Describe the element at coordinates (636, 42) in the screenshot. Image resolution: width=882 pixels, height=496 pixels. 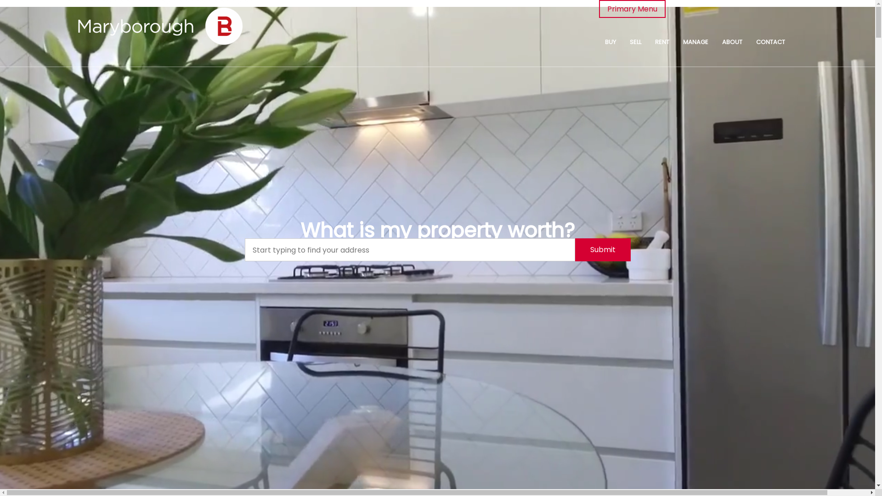
I see `SELL` at that location.